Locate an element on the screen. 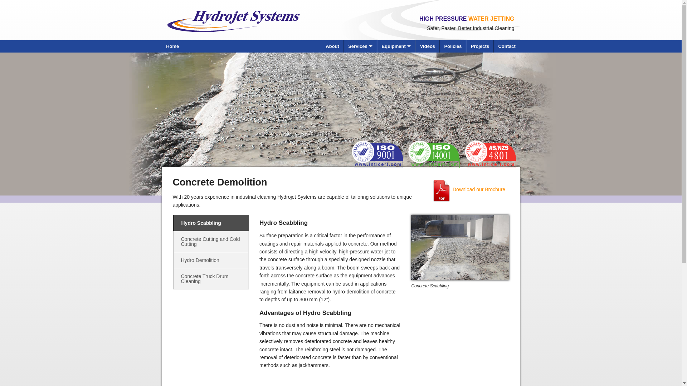 The height and width of the screenshot is (386, 687). Services is located at coordinates (361, 46).